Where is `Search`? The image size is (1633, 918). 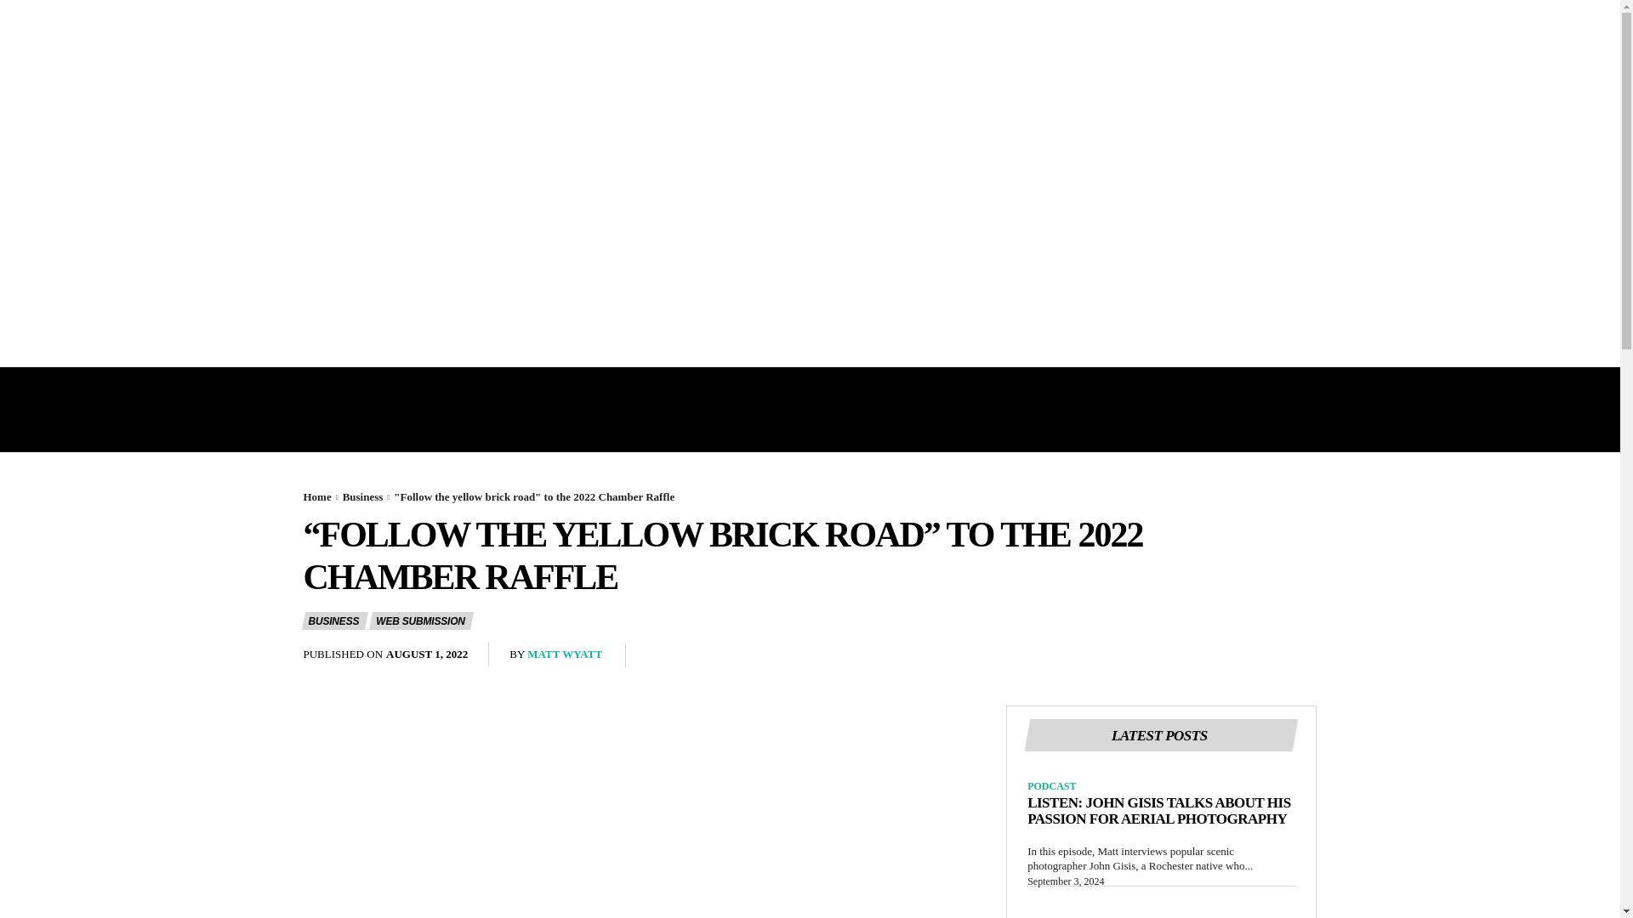 Search is located at coordinates (810, 184).